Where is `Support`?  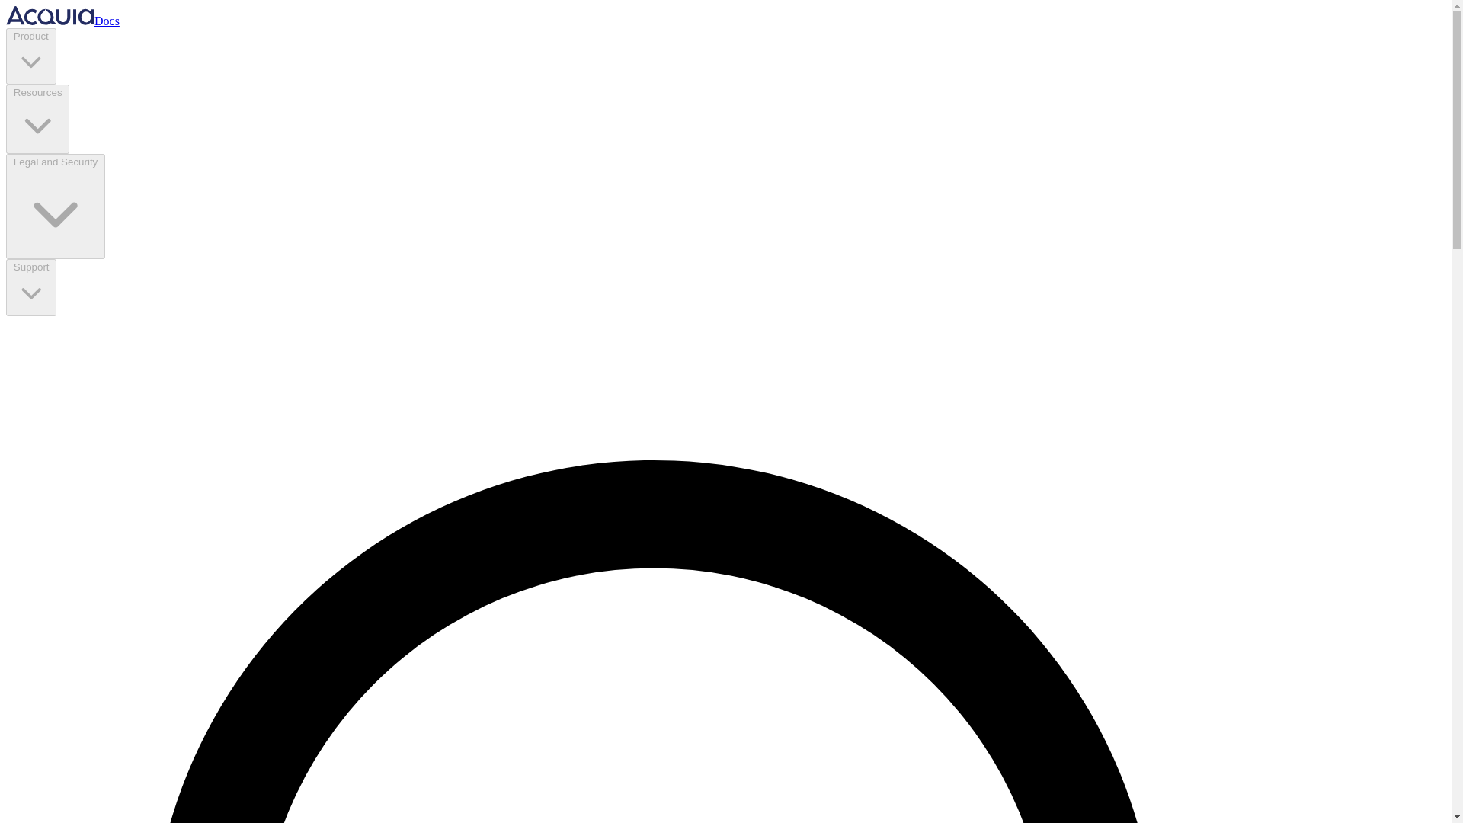
Support is located at coordinates (30, 287).